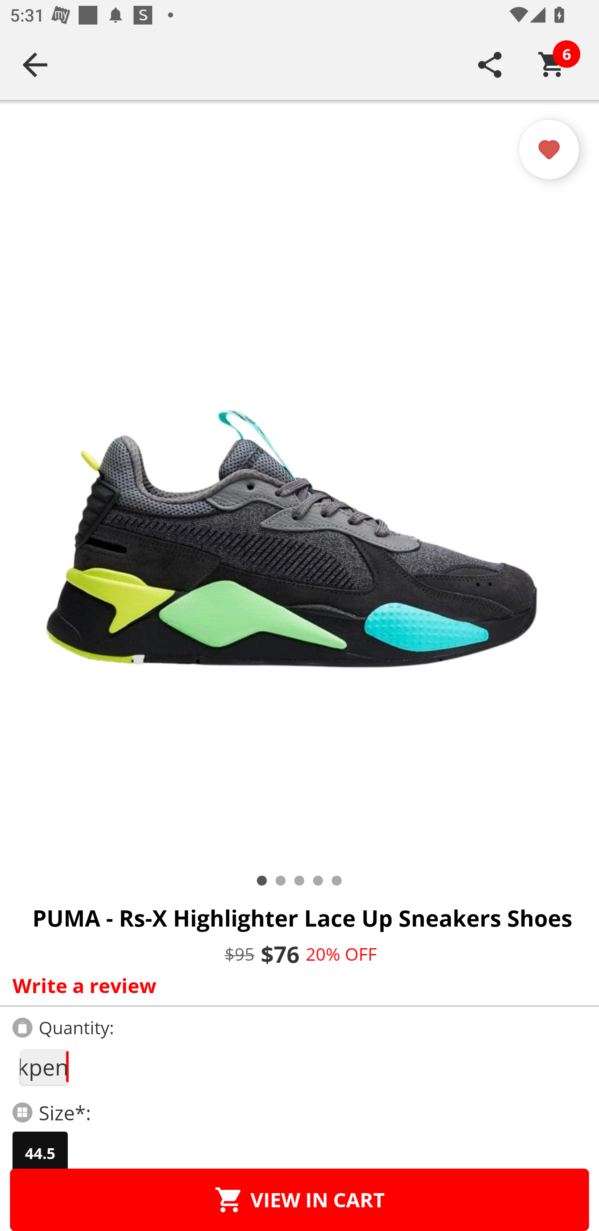  I want to click on SHARE, so click(490, 64).